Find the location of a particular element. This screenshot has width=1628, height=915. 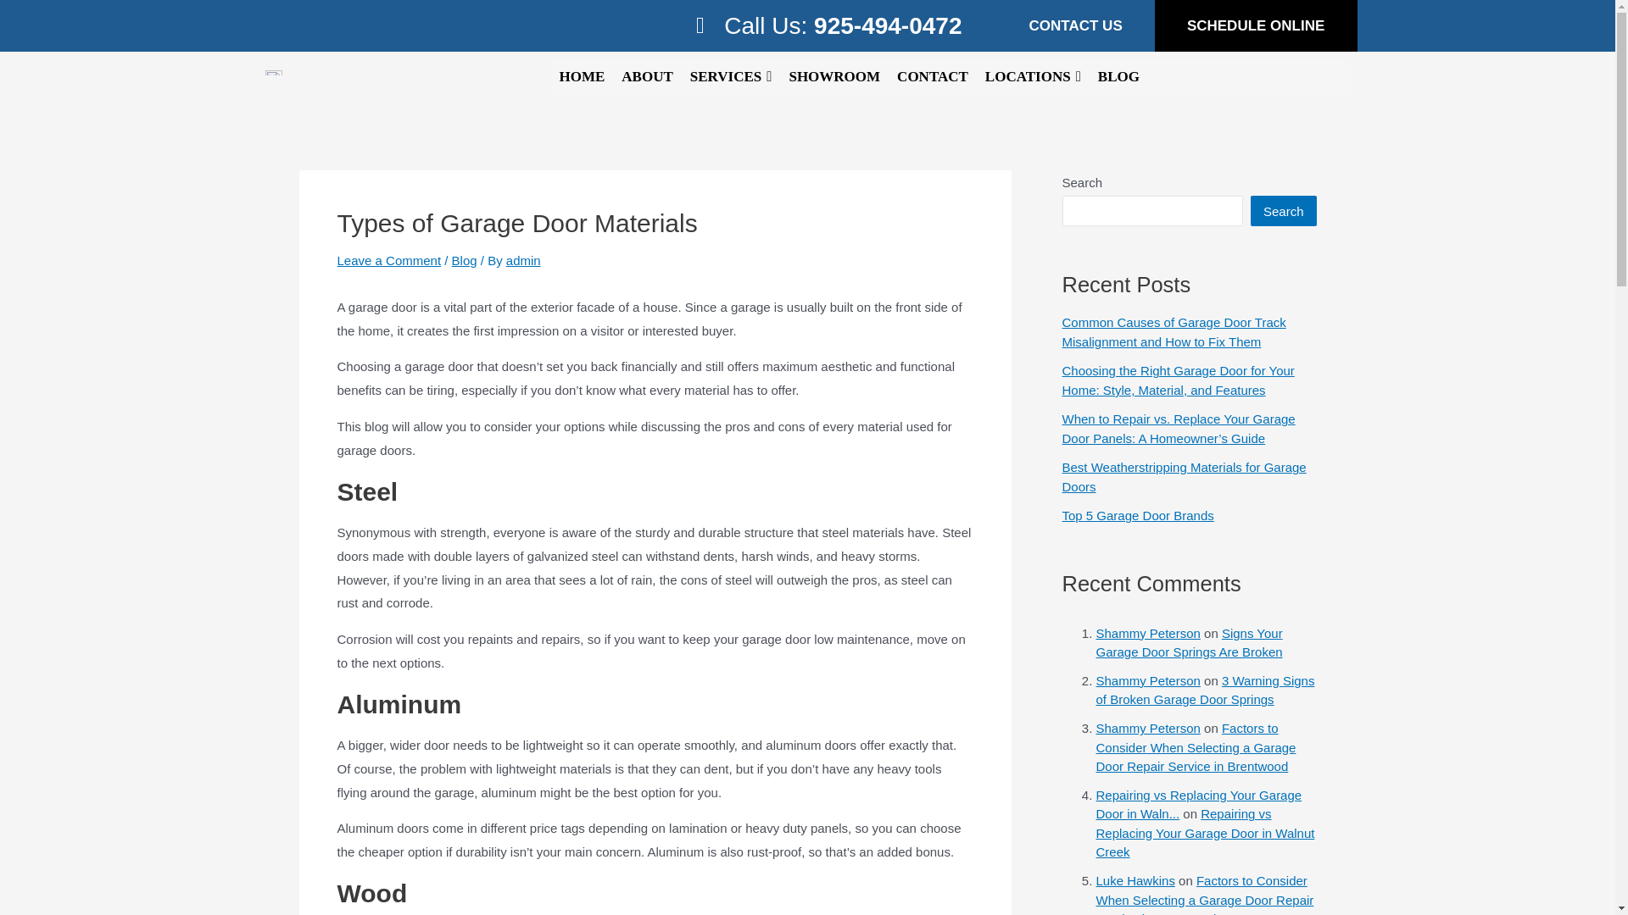

LOCATIONS is located at coordinates (1033, 77).